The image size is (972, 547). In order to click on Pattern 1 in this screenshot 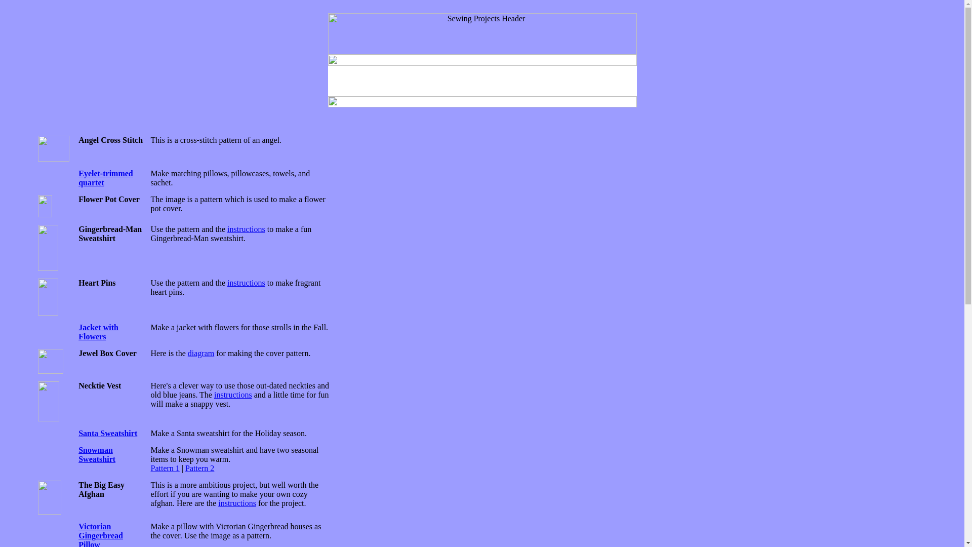, I will do `click(165, 468)`.